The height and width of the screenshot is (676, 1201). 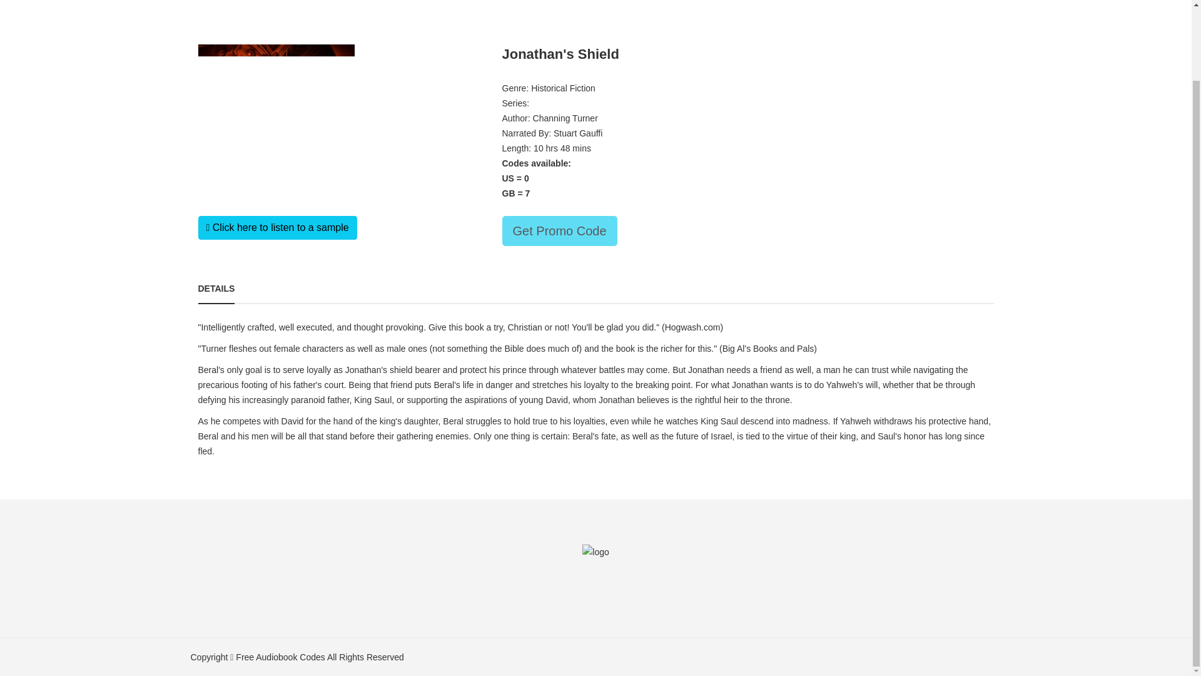 What do you see at coordinates (578, 133) in the screenshot?
I see `Stuart Gauffi` at bounding box center [578, 133].